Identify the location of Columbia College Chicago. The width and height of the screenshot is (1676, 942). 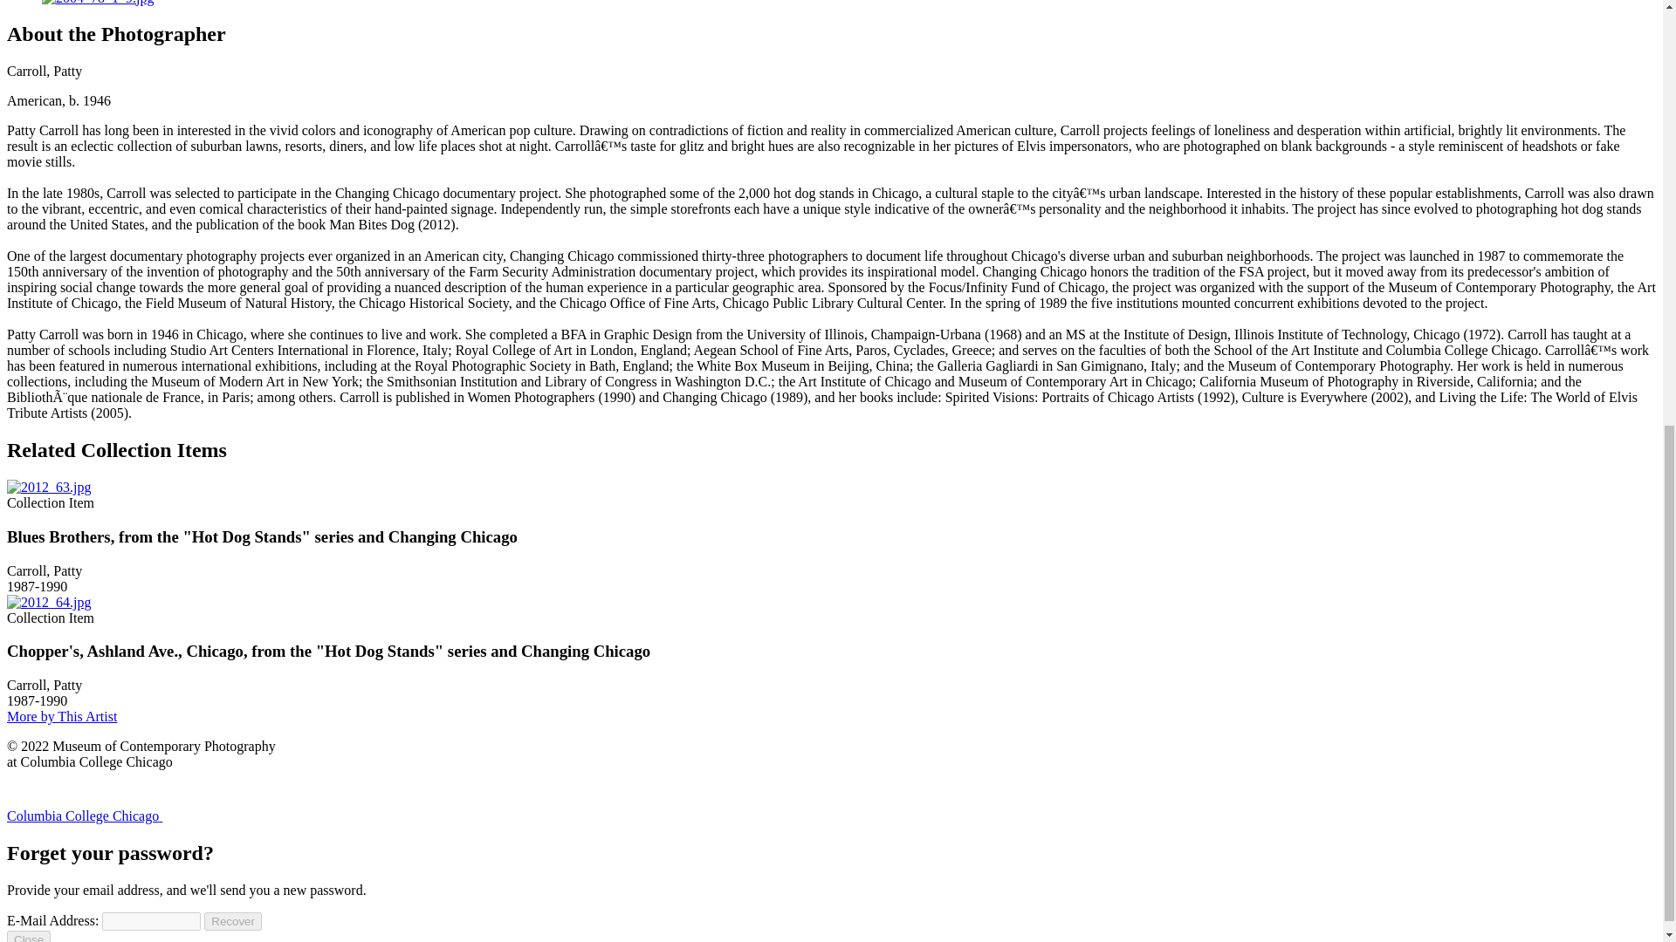
(148, 815).